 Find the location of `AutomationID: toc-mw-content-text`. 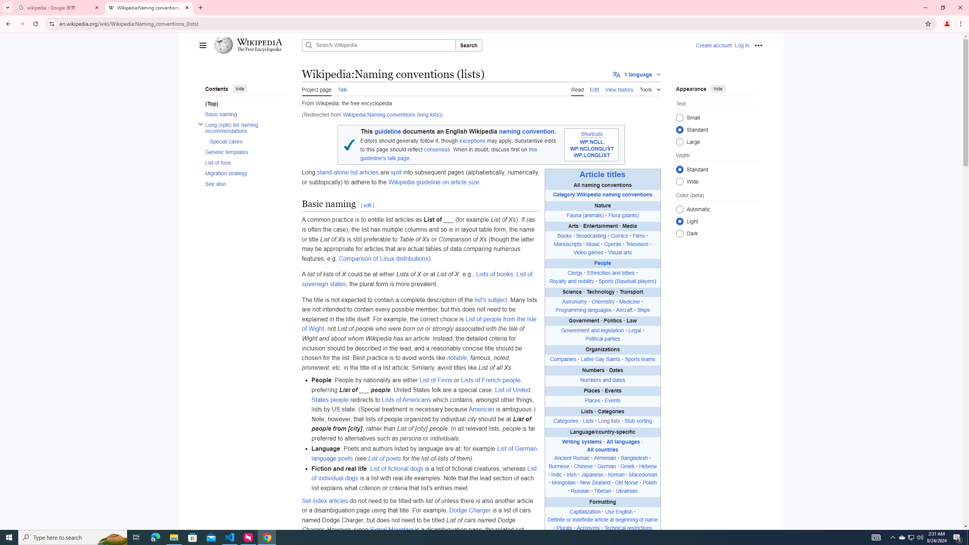

AutomationID: toc-mw-content-text is located at coordinates (243, 104).